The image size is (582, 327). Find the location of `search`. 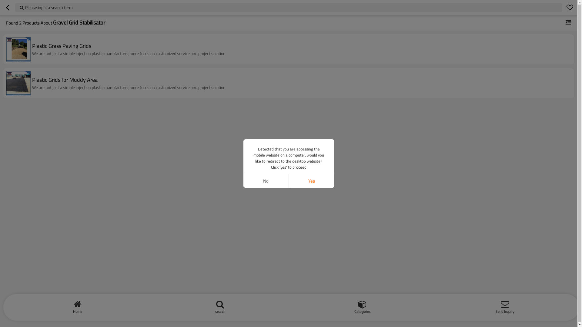

search is located at coordinates (220, 306).